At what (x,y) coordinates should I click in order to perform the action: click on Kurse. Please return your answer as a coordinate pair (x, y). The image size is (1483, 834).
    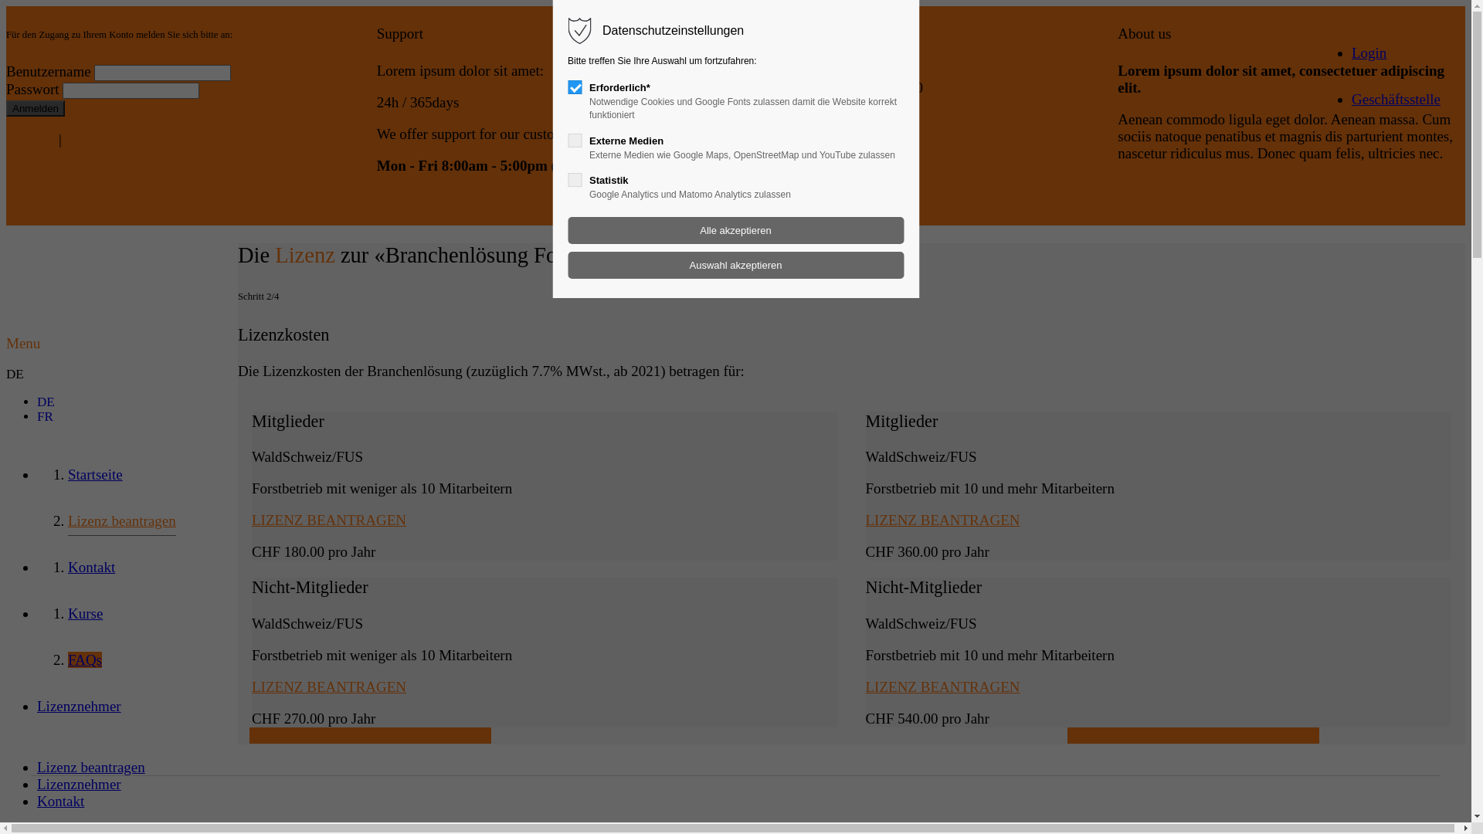
    Looking at the image, I should click on (85, 613).